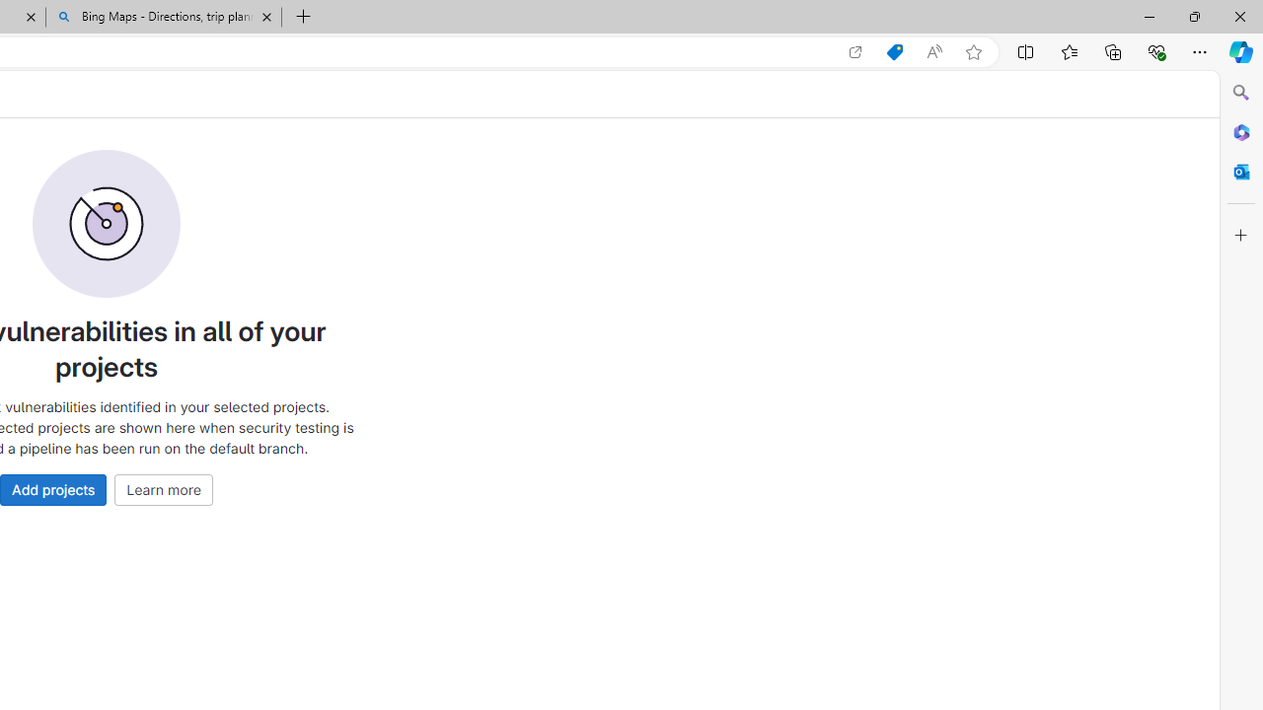  I want to click on Outlook, so click(1241, 172).